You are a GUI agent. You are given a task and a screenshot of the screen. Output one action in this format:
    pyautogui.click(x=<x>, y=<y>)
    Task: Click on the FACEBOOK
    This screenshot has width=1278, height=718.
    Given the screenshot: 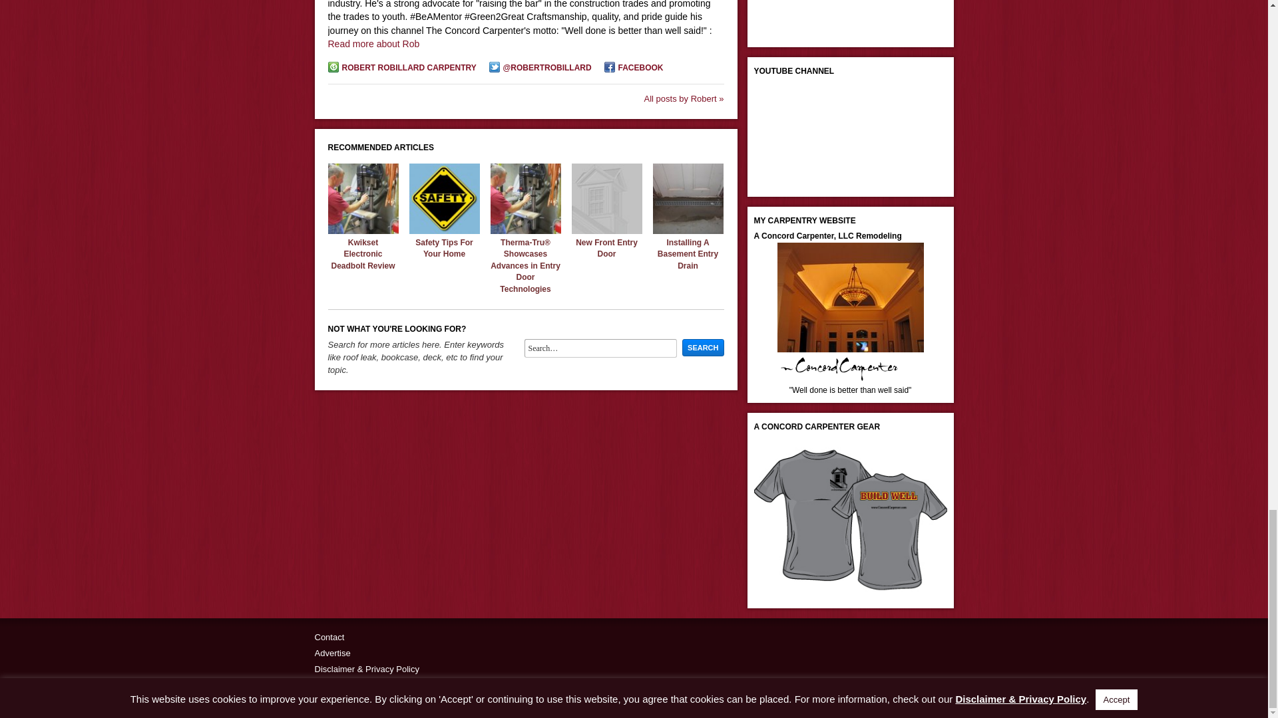 What is the action you would take?
    pyautogui.click(x=634, y=68)
    